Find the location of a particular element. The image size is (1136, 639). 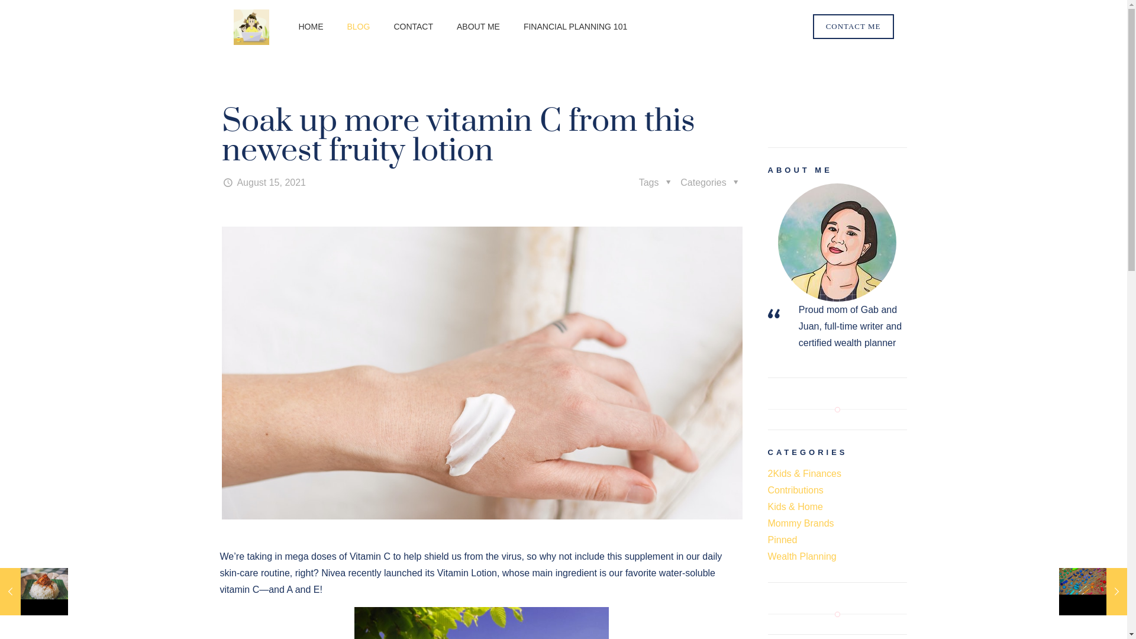

Contributions is located at coordinates (796, 490).